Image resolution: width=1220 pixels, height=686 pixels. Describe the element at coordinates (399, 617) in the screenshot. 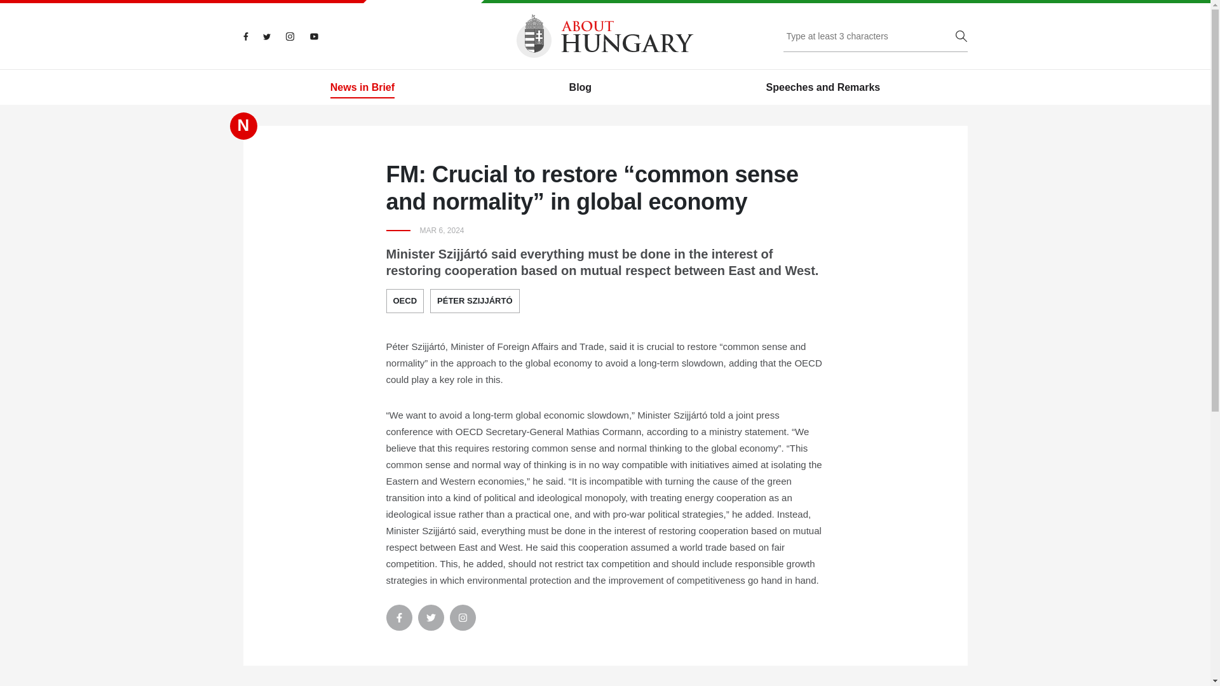

I see `Facebook icon` at that location.